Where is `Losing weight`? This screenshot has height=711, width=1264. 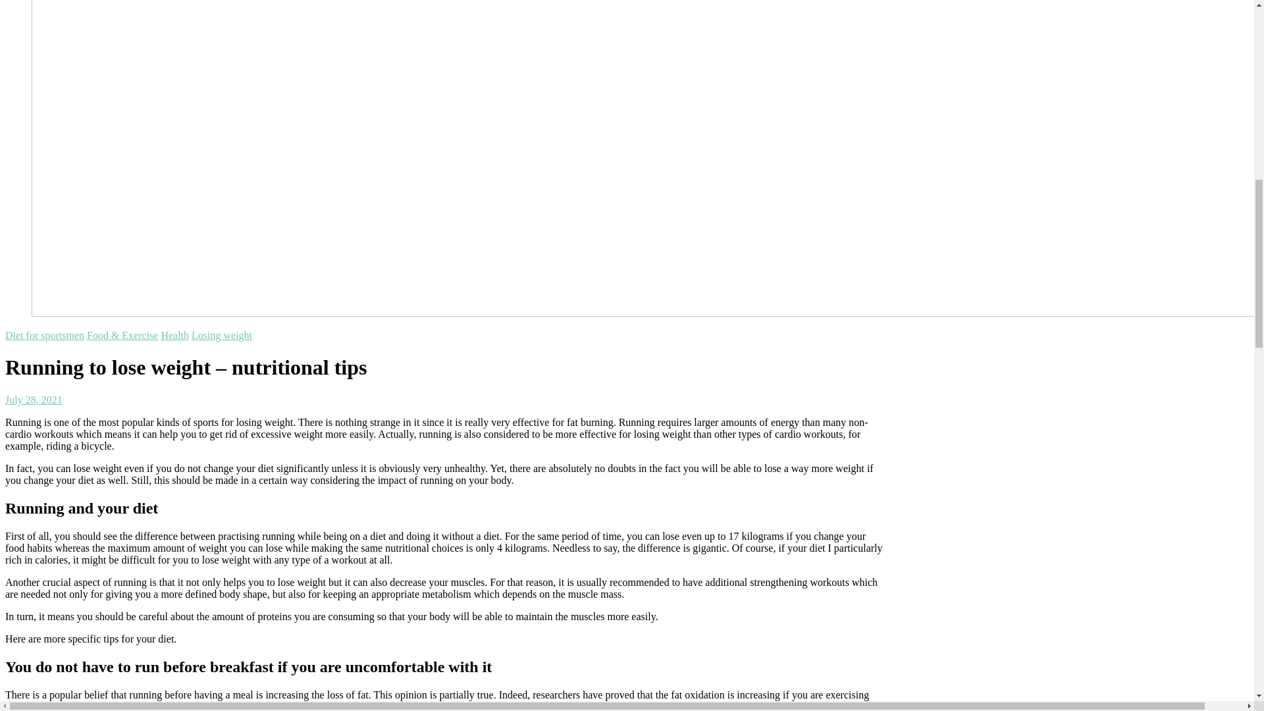
Losing weight is located at coordinates (221, 336).